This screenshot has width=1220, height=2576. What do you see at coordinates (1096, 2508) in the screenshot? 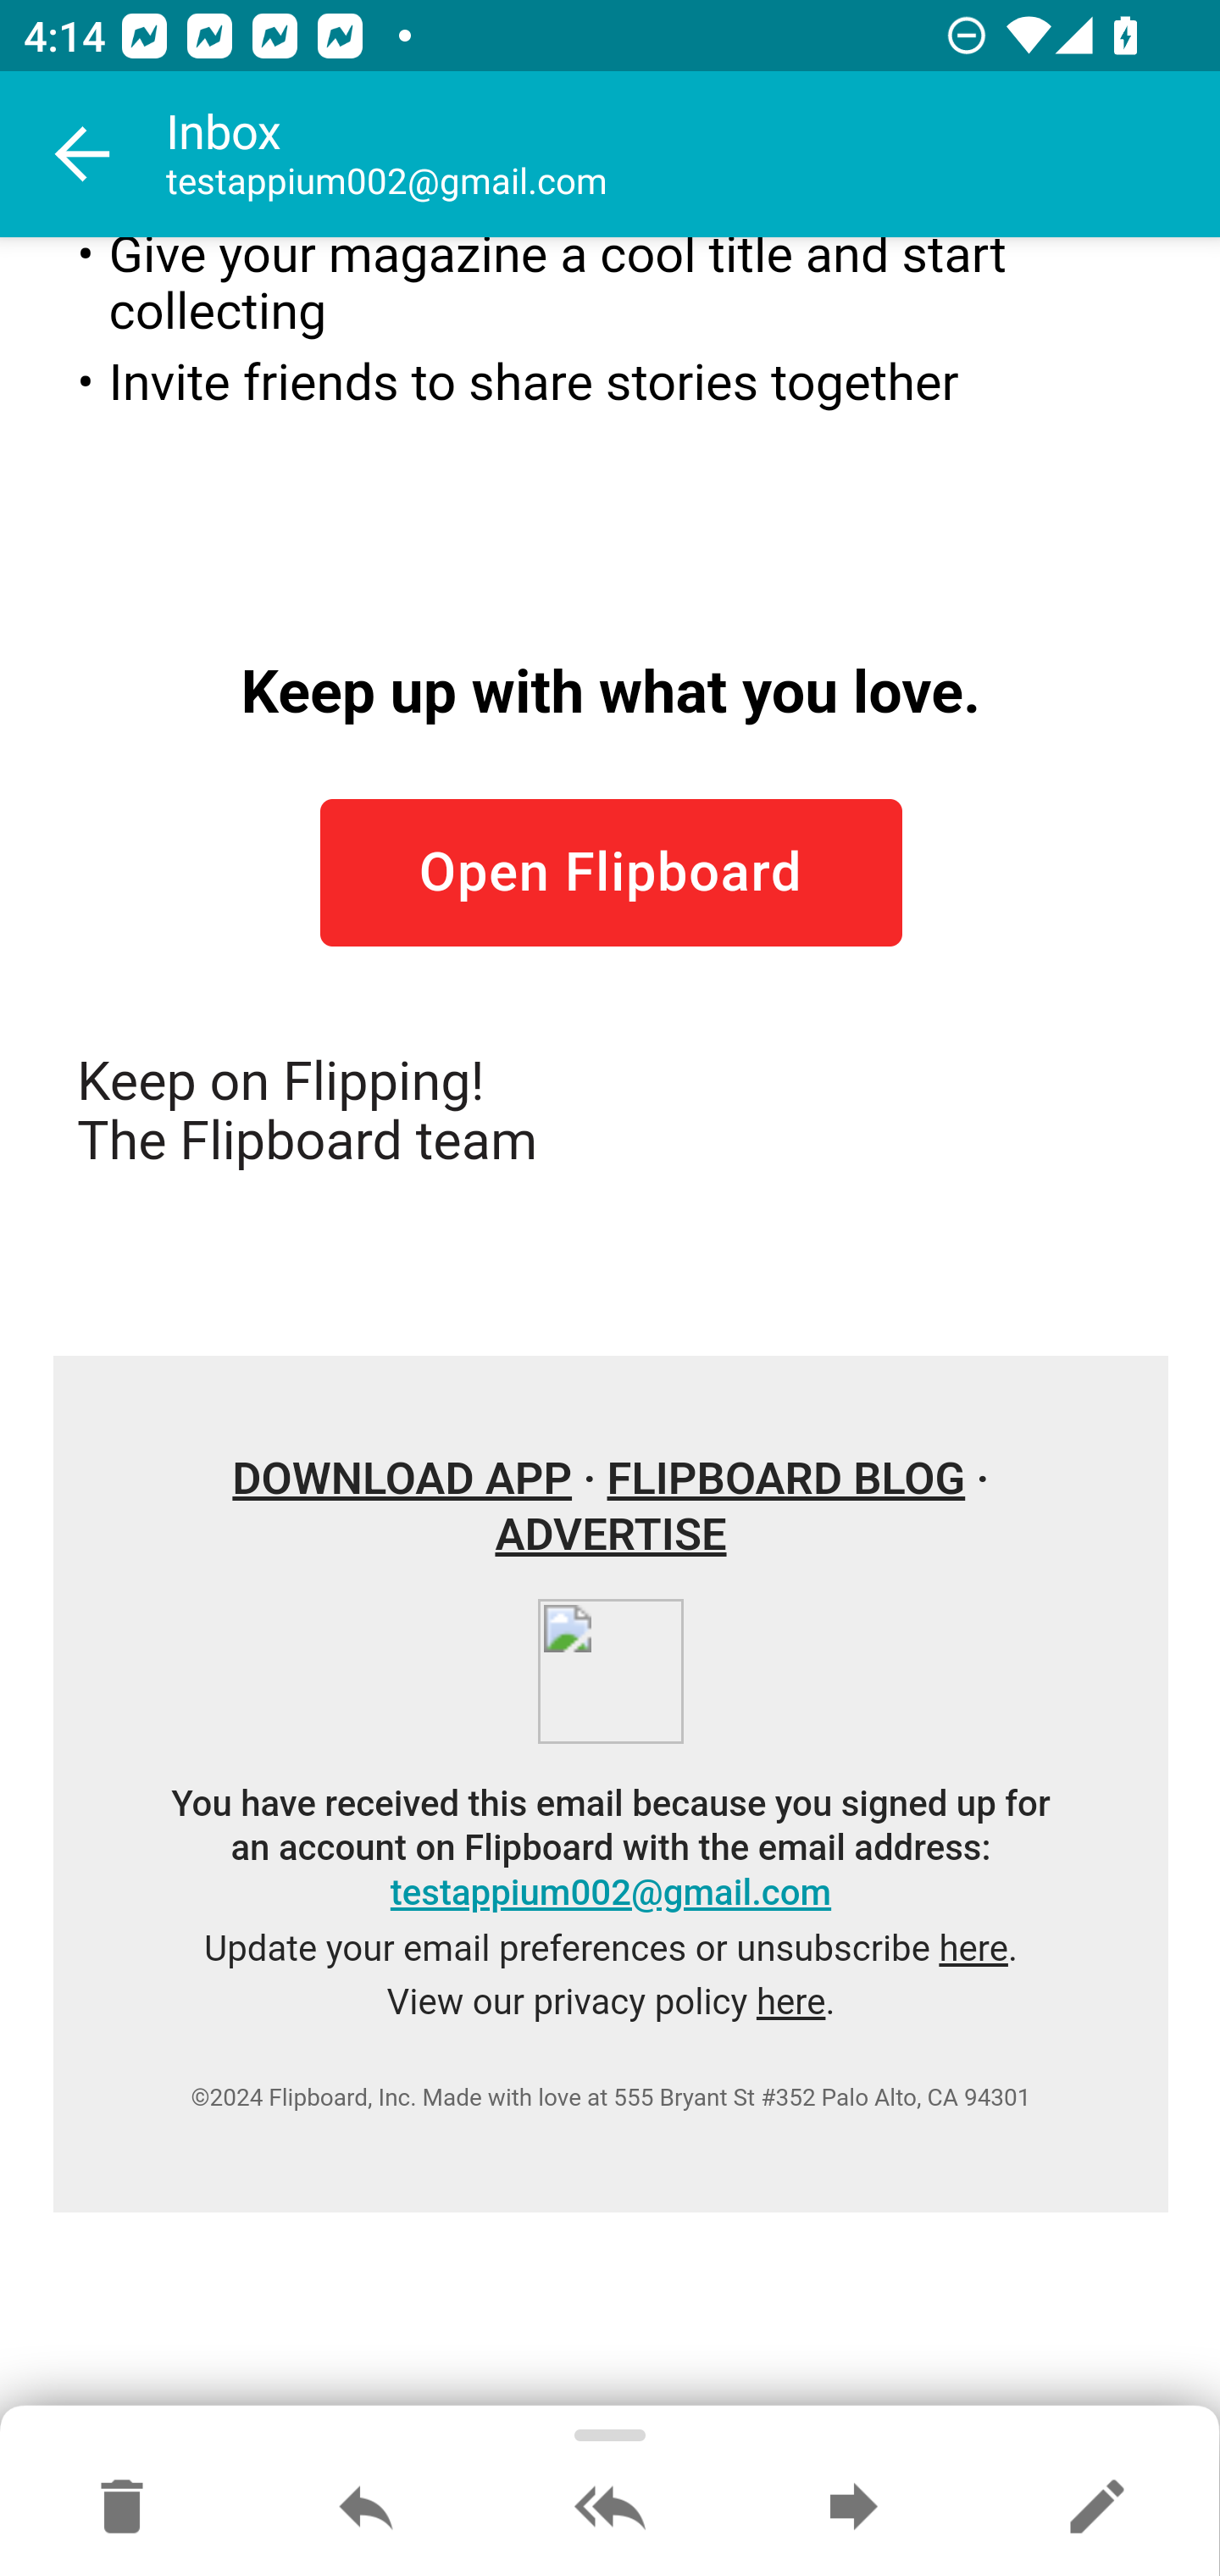
I see `Reply as new` at bounding box center [1096, 2508].